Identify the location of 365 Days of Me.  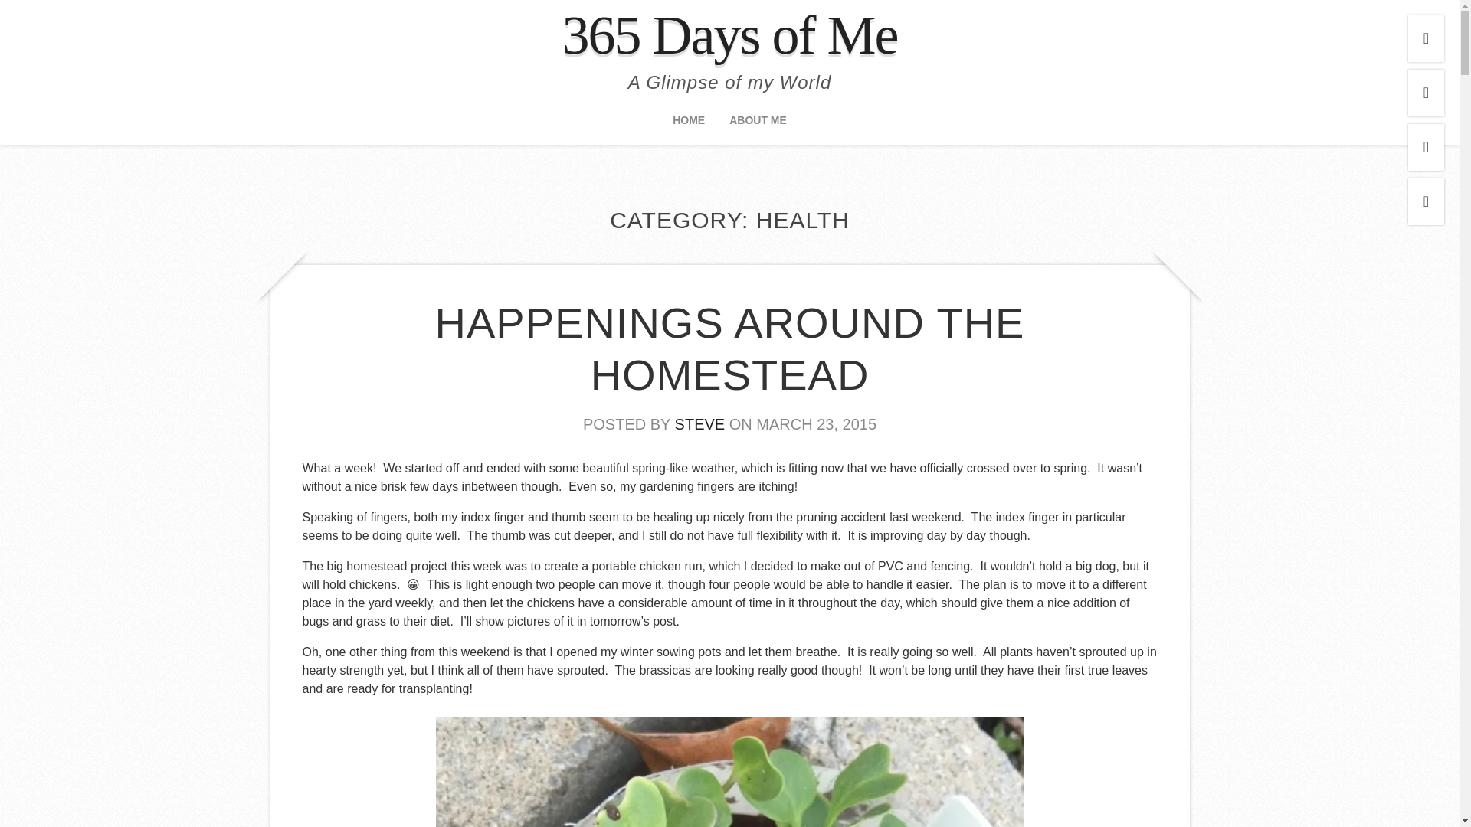
(729, 35).